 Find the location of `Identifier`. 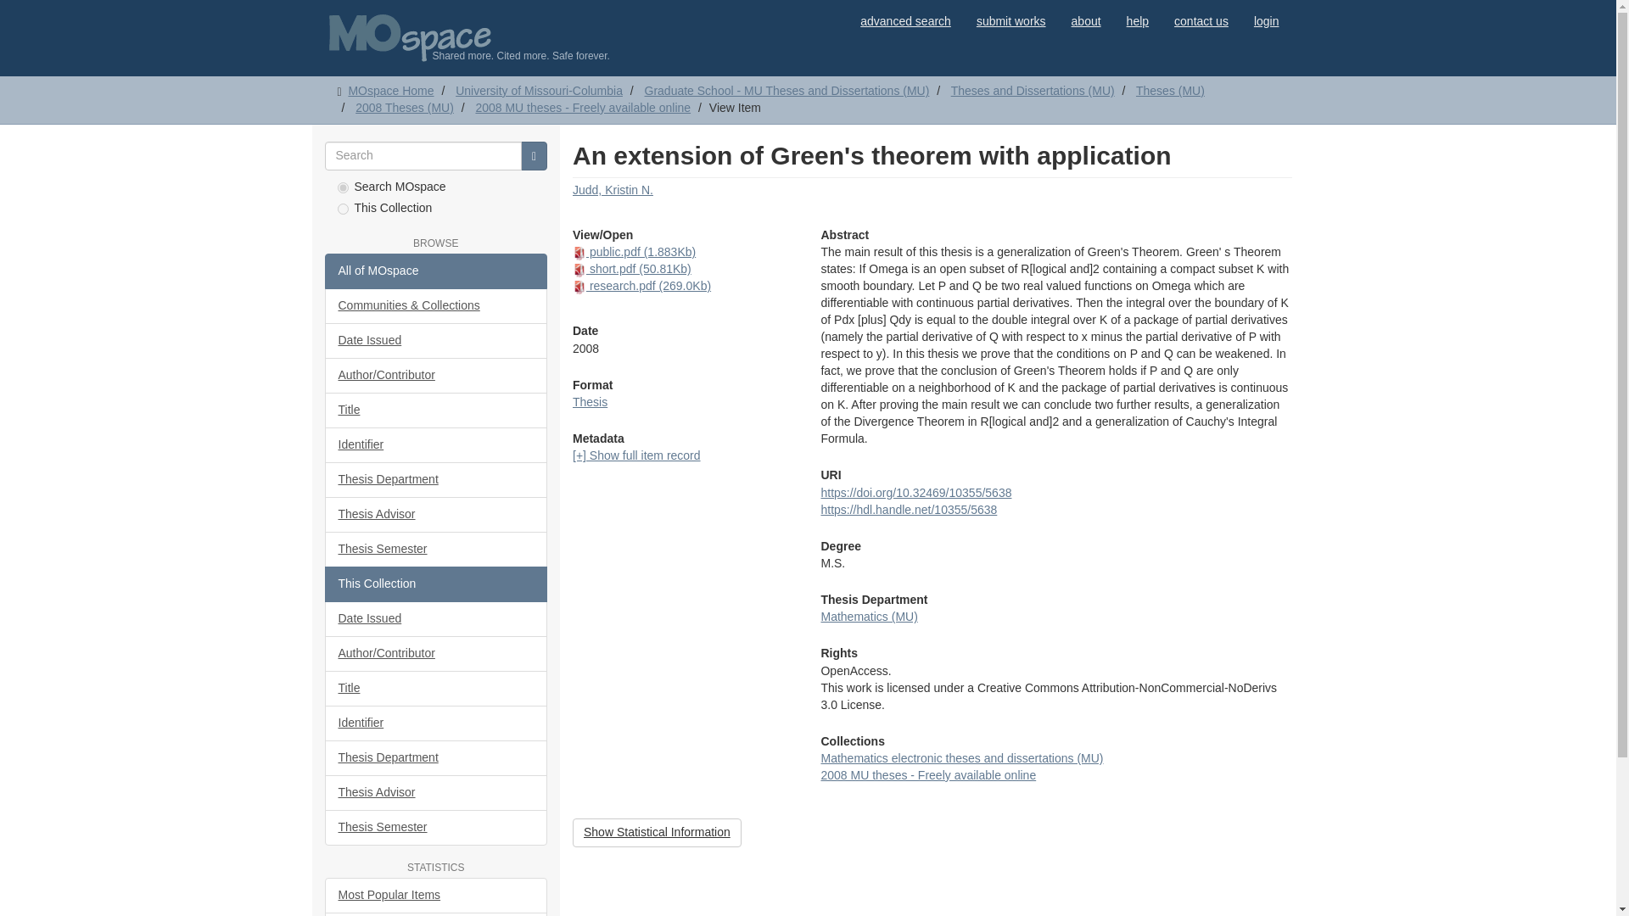

Identifier is located at coordinates (436, 445).